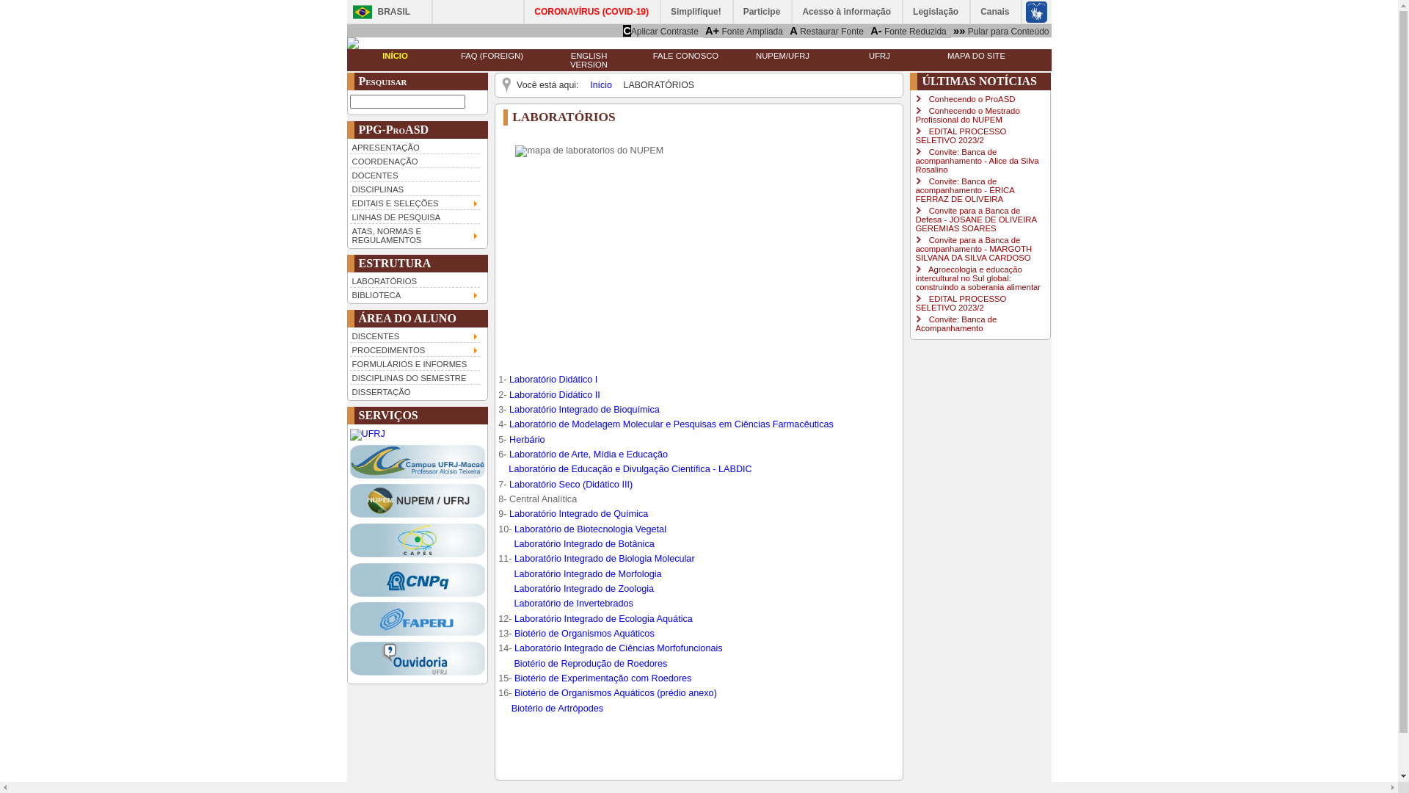  Describe the element at coordinates (492, 56) in the screenshot. I see `FAQ (FOREIGN)` at that location.